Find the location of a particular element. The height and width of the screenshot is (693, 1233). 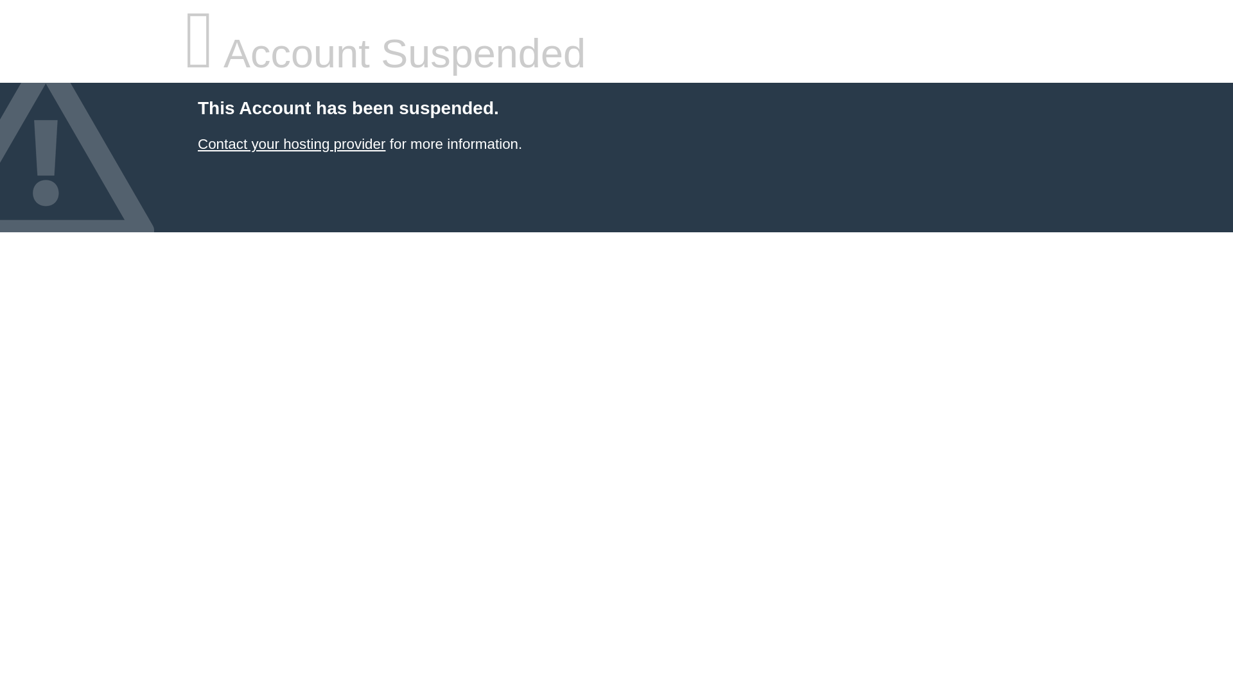

Contact your hosting provider is located at coordinates (291, 144).